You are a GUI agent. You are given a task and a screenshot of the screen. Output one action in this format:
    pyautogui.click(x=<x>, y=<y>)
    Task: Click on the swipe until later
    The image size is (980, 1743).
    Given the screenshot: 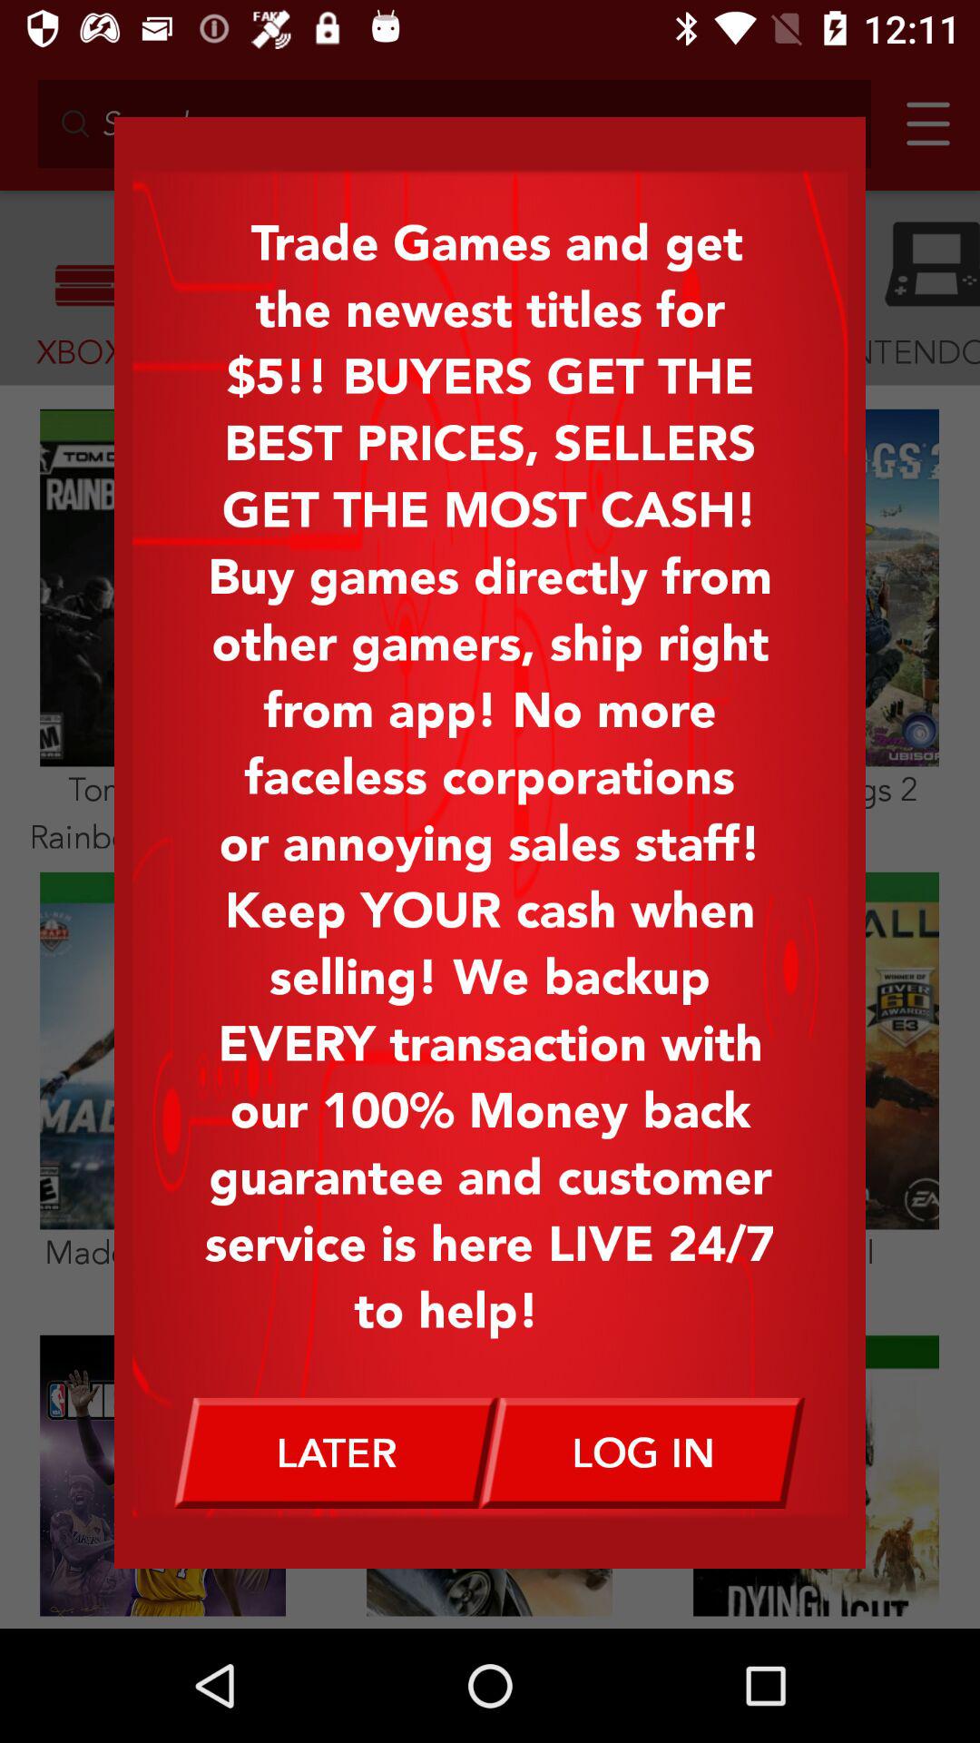 What is the action you would take?
    pyautogui.click(x=336, y=1452)
    